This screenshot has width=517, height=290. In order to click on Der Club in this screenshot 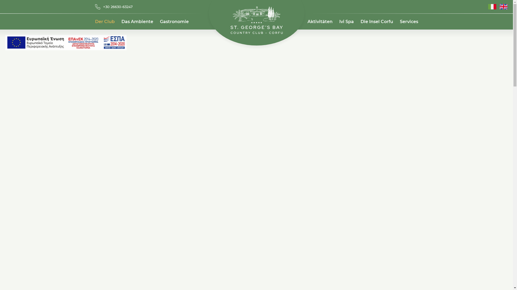, I will do `click(104, 21)`.